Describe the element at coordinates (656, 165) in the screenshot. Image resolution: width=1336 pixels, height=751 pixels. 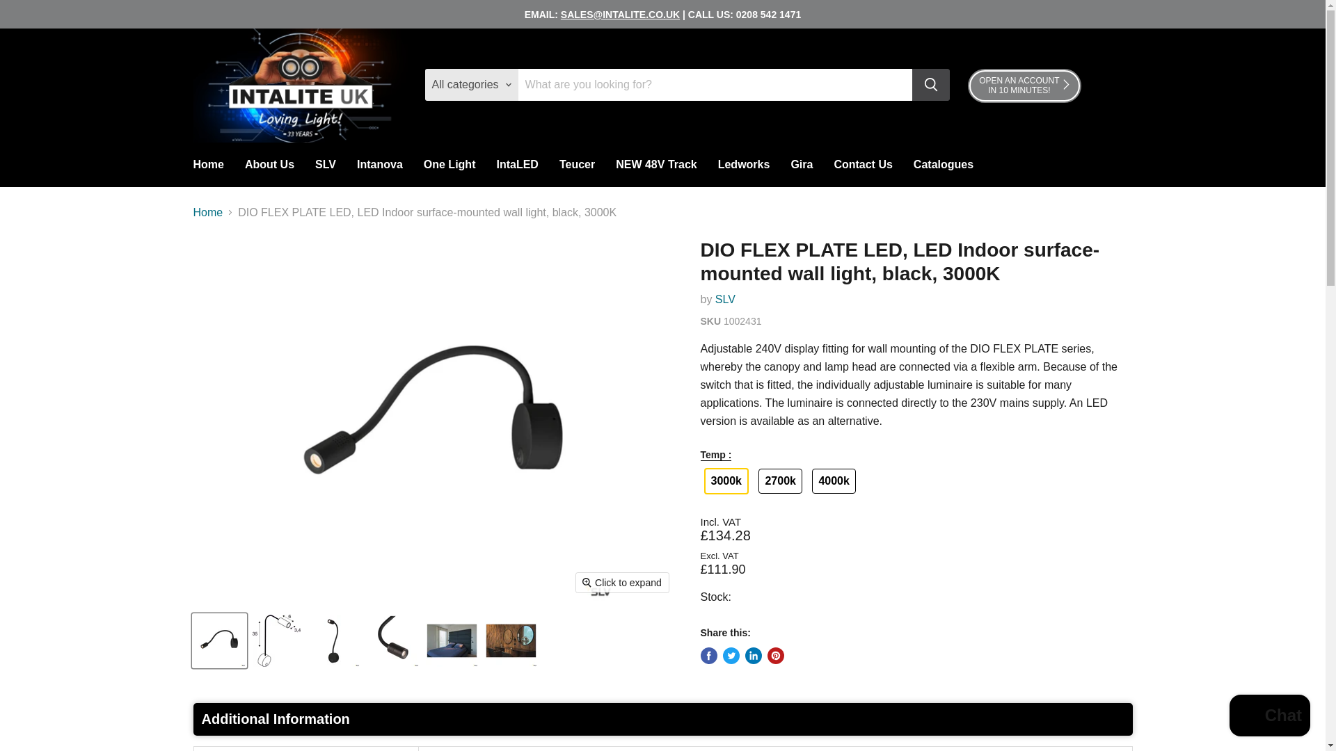
I see `Catalogues` at that location.